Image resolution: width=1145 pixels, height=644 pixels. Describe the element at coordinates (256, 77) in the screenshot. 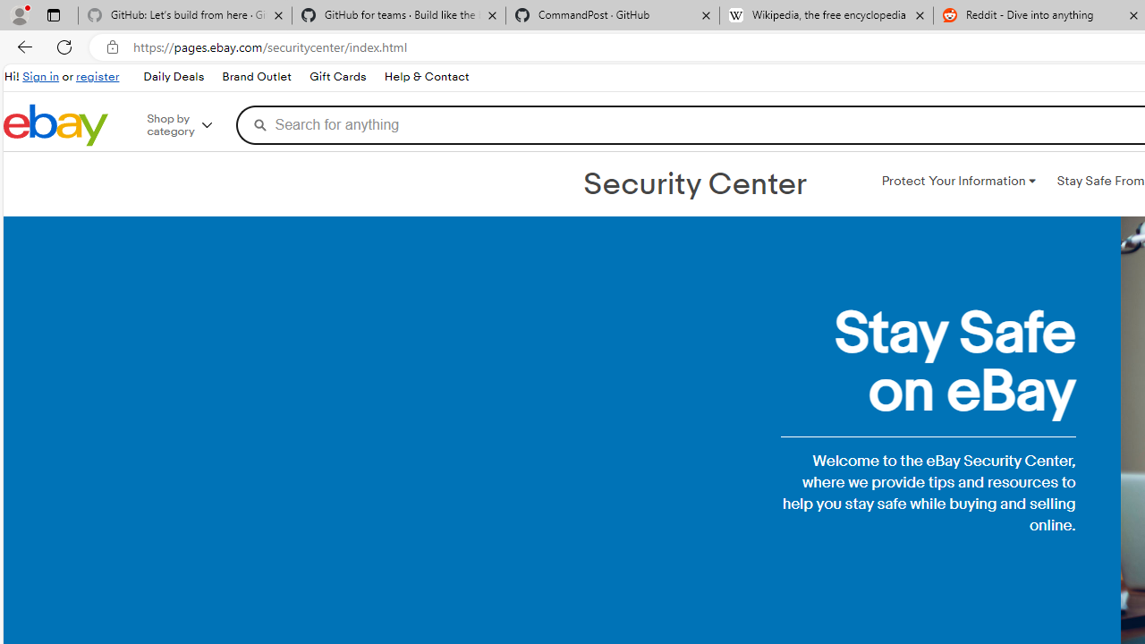

I see `Brand Outlet` at that location.